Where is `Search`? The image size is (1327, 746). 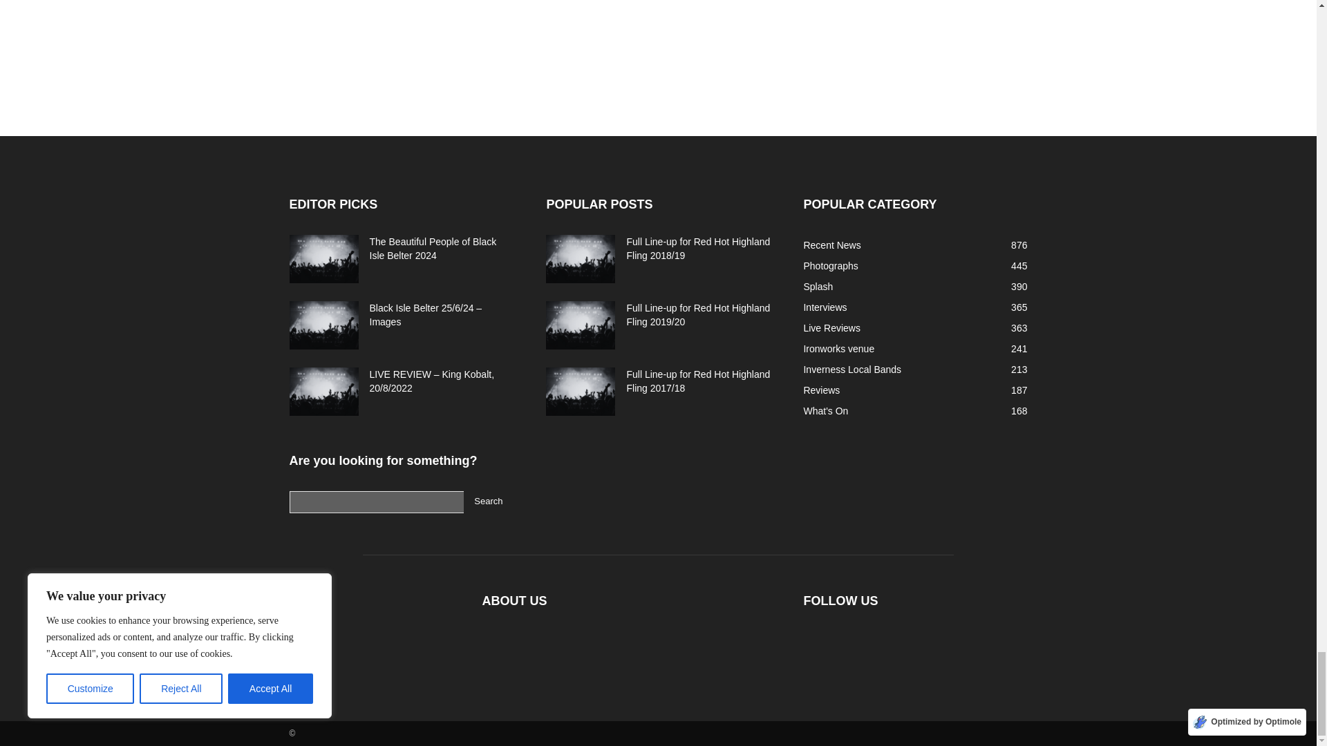 Search is located at coordinates (488, 501).